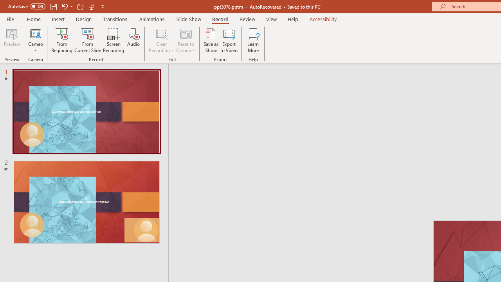 This screenshot has height=282, width=501. Describe the element at coordinates (114, 40) in the screenshot. I see `Screen Recording` at that location.